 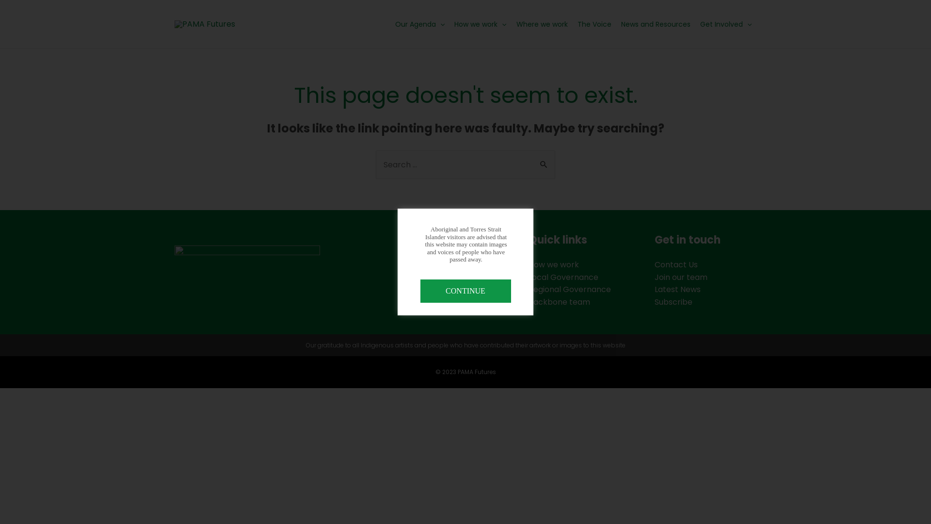 I want to click on The Voice, so click(x=594, y=24).